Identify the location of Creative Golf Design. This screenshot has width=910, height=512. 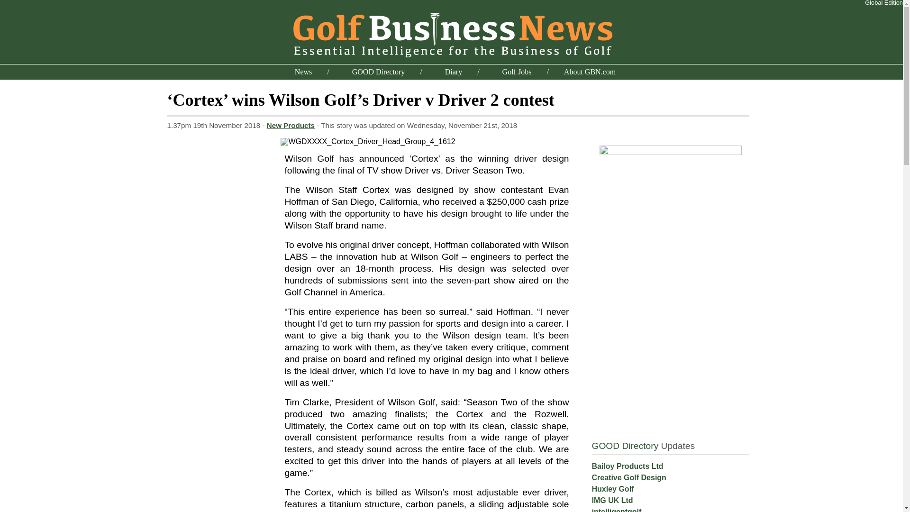
(628, 478).